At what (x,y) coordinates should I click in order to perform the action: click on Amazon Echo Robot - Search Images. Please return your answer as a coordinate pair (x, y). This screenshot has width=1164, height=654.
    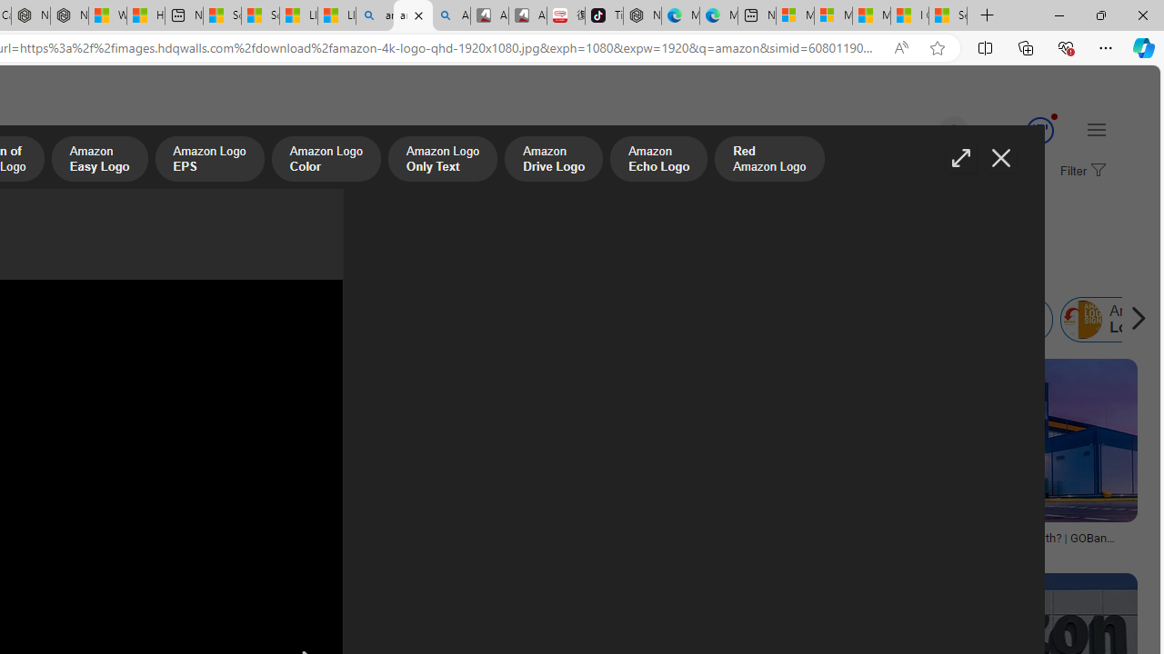
    Looking at the image, I should click on (451, 16).